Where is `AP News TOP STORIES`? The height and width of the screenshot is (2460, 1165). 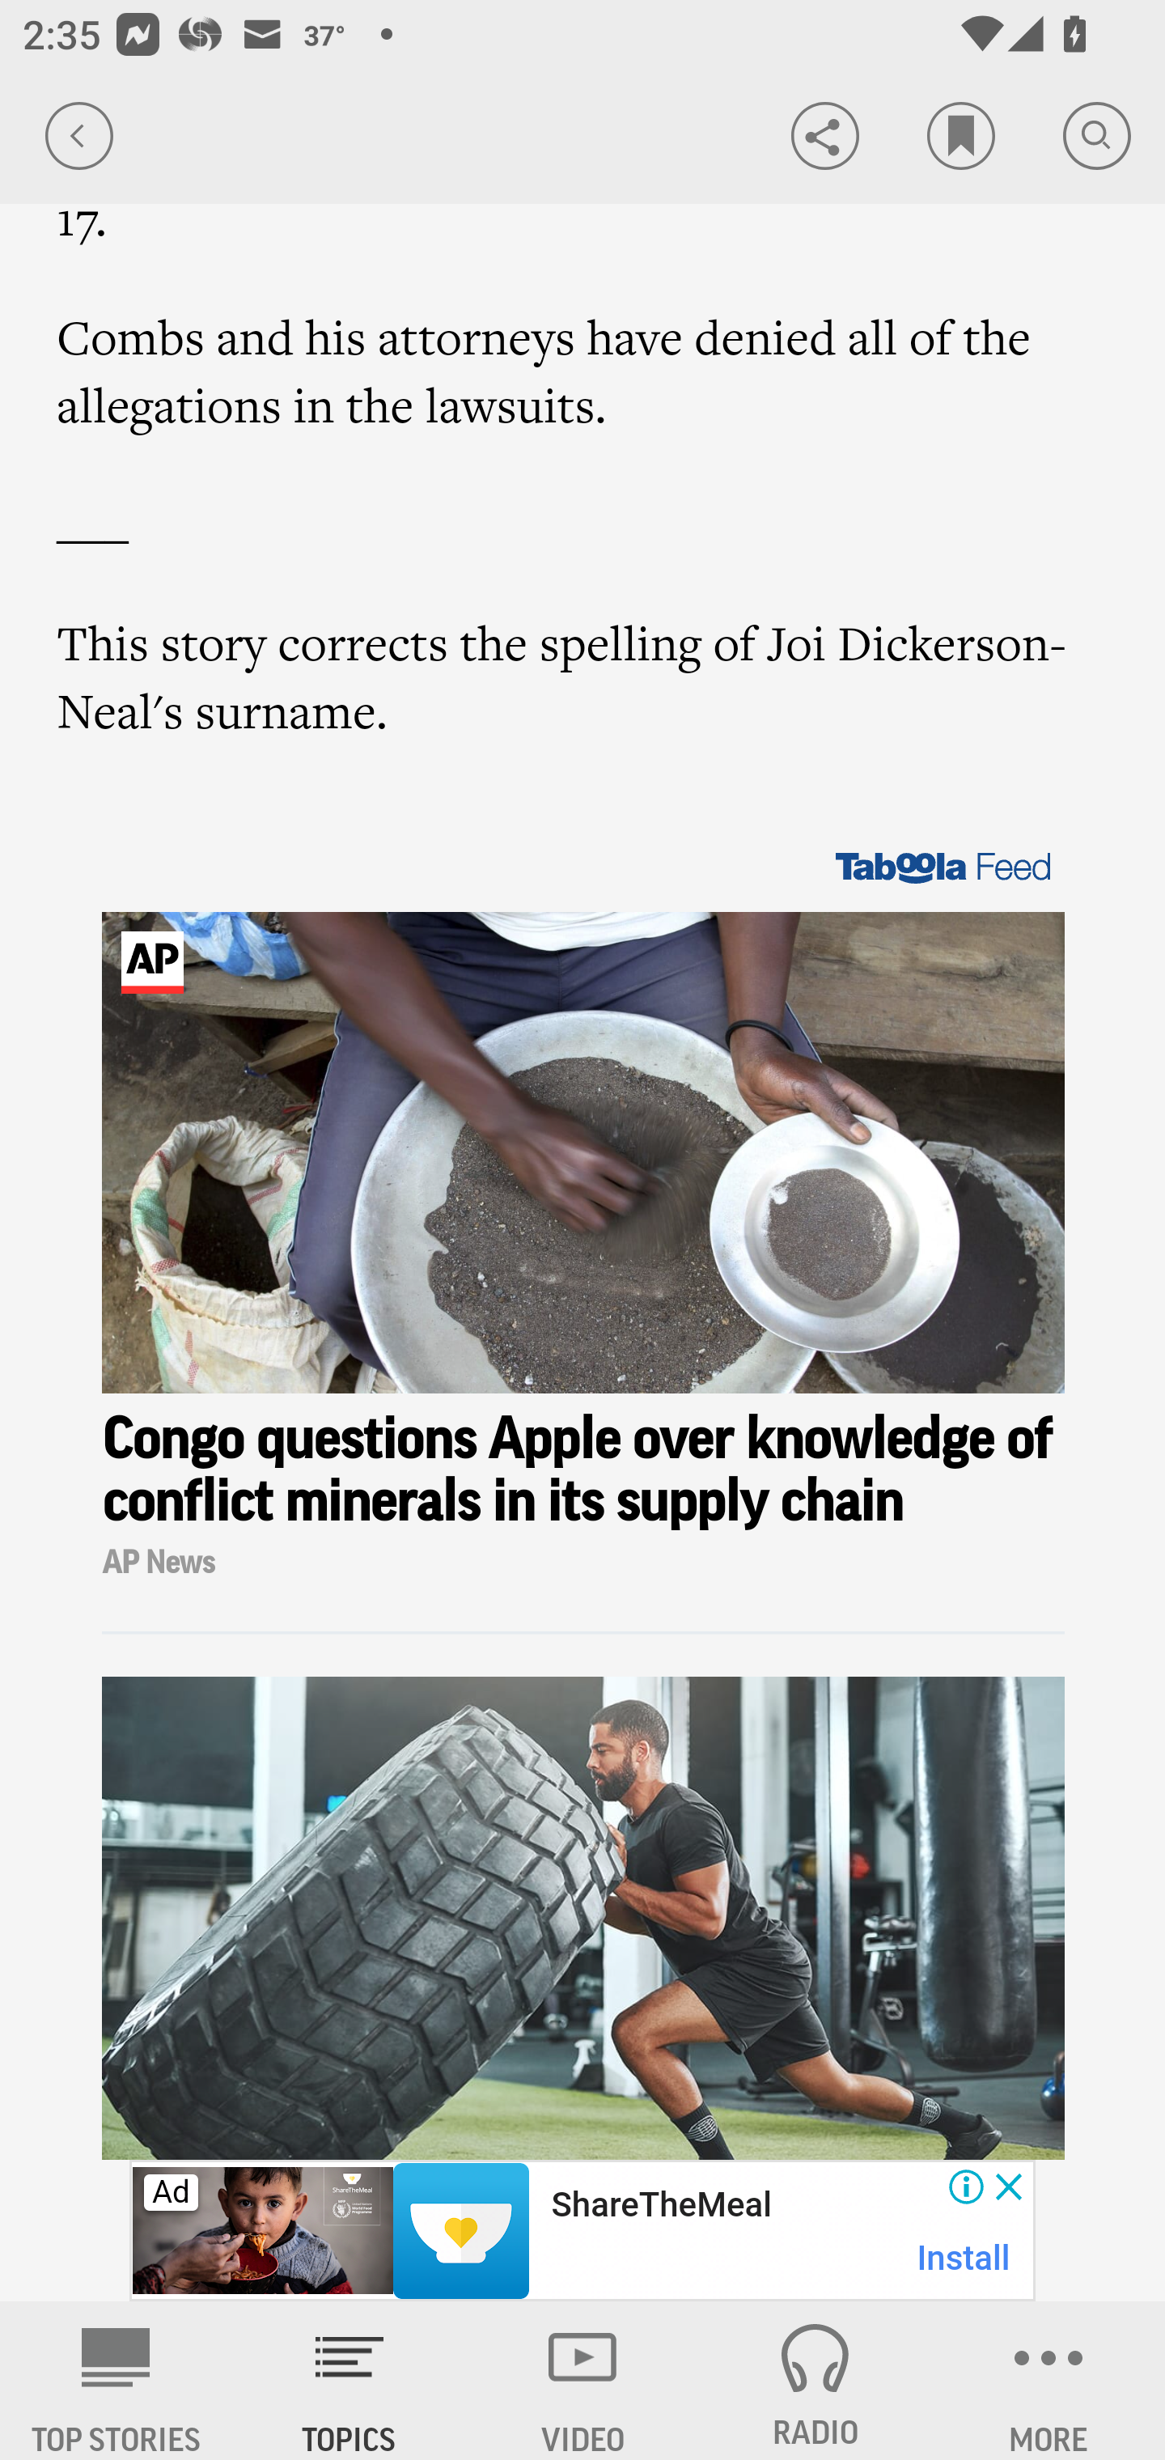
AP News TOP STORIES is located at coordinates (116, 2381).